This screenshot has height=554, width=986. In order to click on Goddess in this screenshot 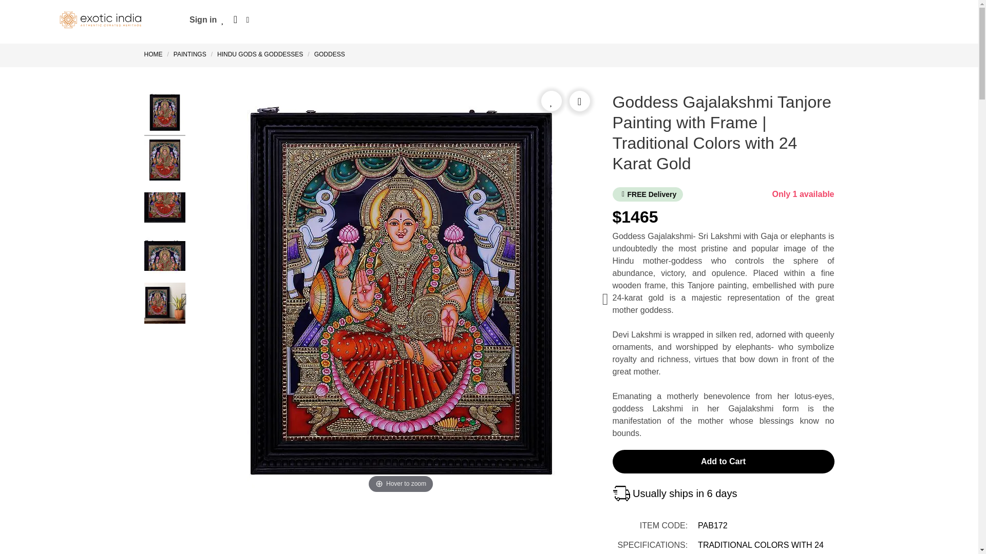, I will do `click(330, 54)`.